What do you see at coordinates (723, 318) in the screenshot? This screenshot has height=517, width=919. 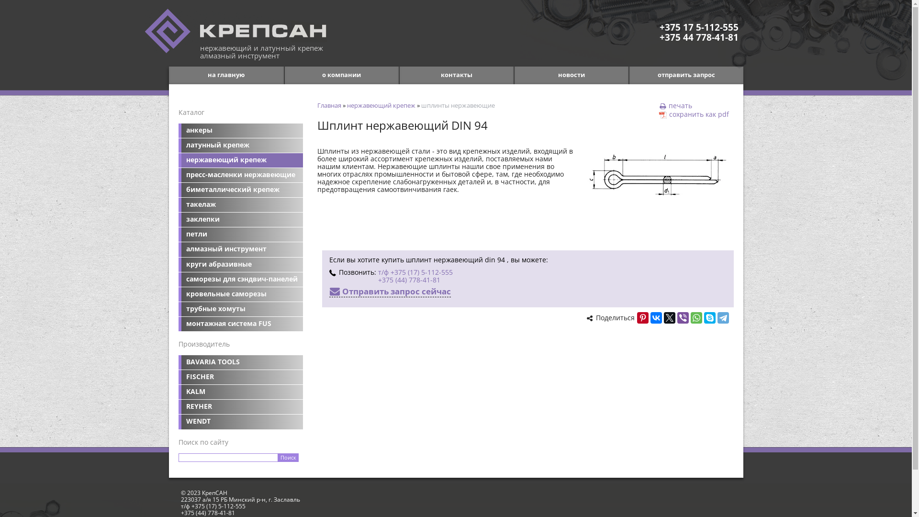 I see `Telegram` at bounding box center [723, 318].